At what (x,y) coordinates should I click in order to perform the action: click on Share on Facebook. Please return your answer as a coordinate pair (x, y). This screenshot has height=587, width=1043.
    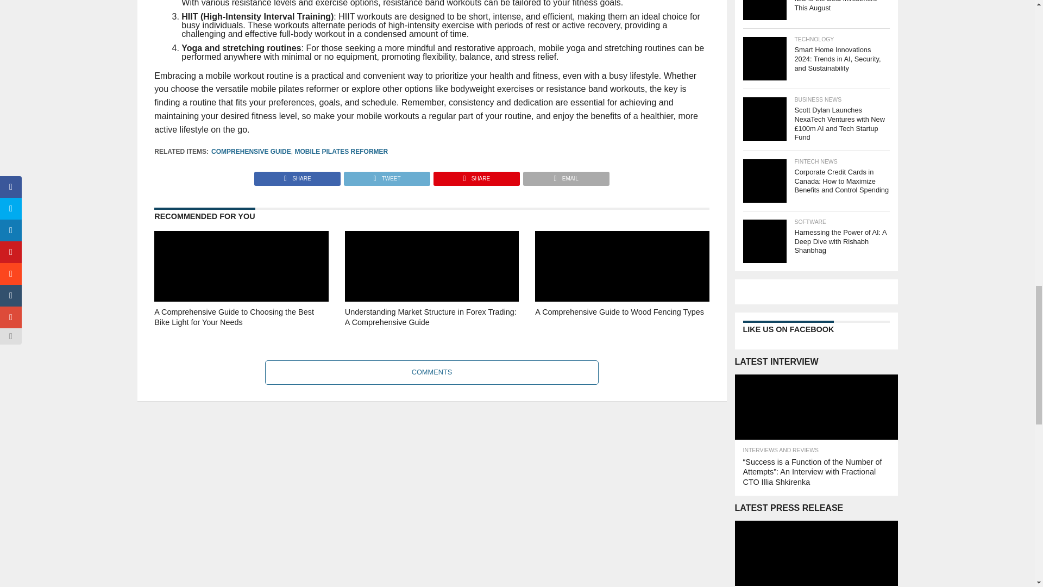
    Looking at the image, I should click on (298, 176).